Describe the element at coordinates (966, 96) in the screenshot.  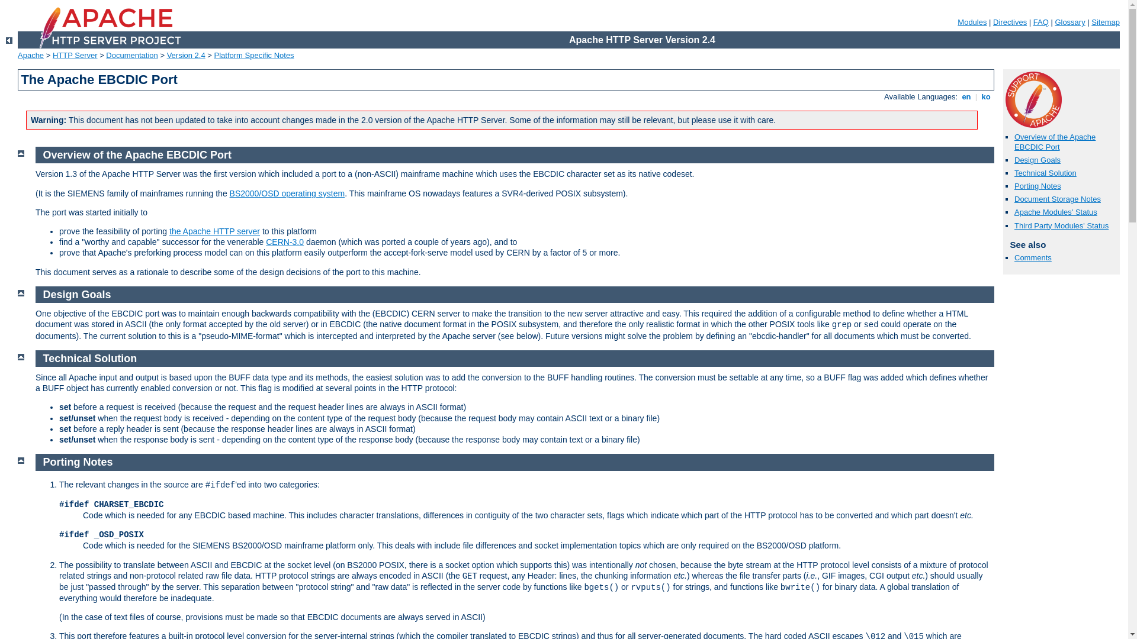
I see ` en ` at that location.